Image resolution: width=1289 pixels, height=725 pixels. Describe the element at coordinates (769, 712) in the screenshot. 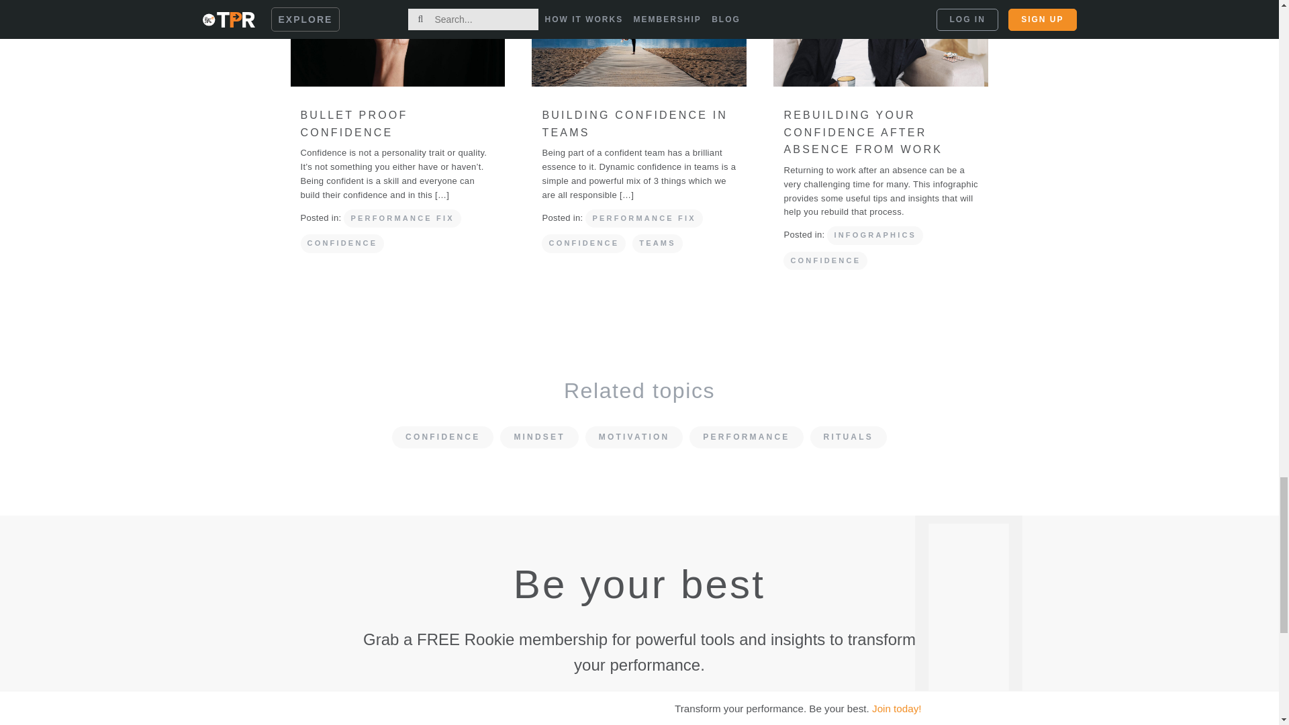

I see `Let's get started` at that location.